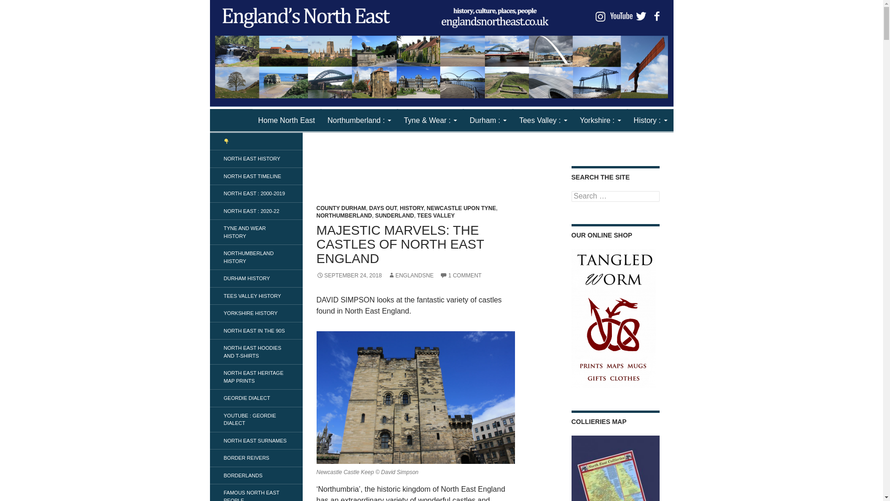 This screenshot has height=501, width=890. I want to click on North East Collieries, so click(615, 468).